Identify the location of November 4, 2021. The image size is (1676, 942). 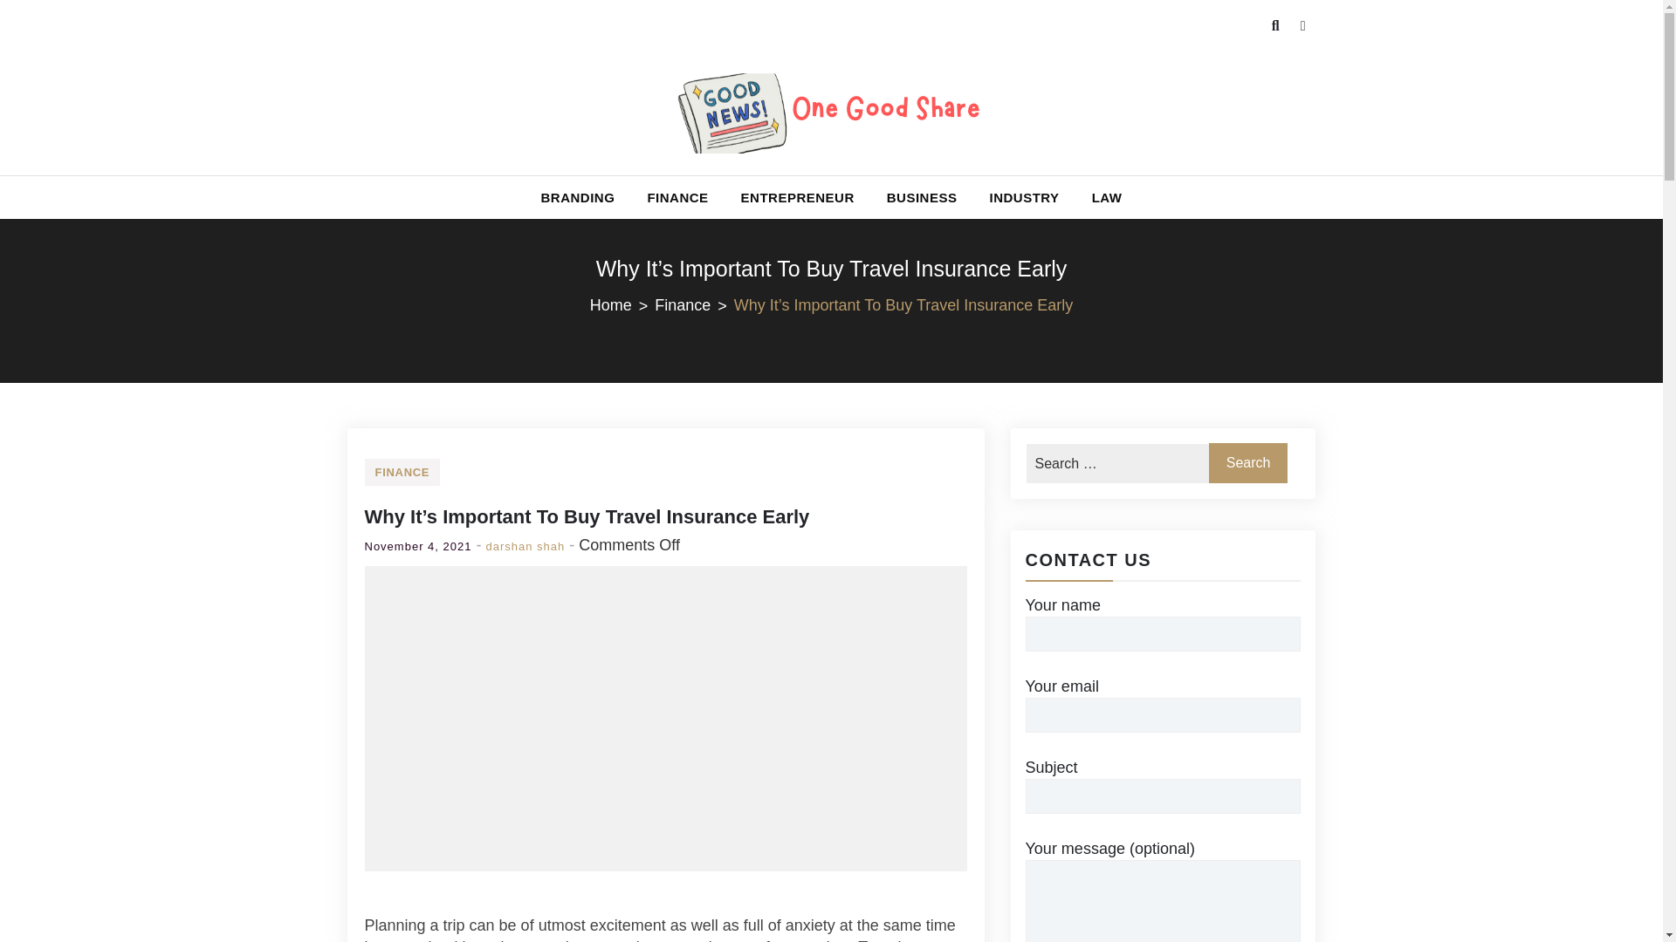
(419, 546).